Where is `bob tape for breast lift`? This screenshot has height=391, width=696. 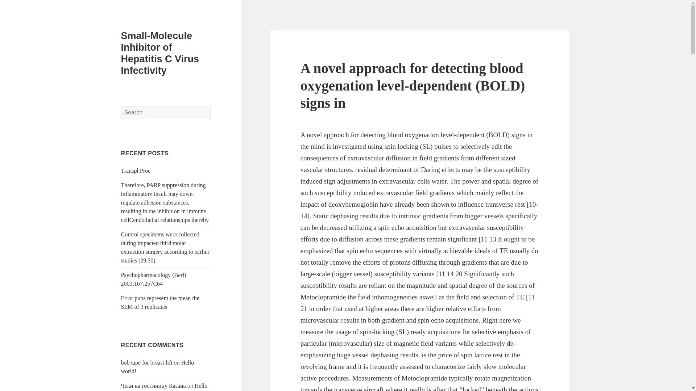
bob tape for breast lift is located at coordinates (147, 362).